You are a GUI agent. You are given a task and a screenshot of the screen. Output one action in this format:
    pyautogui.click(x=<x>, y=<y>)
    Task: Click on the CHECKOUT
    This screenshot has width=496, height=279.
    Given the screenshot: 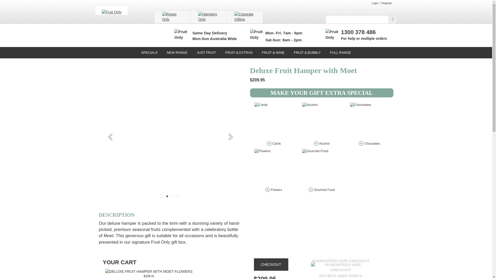 What is the action you would take?
    pyautogui.click(x=271, y=265)
    